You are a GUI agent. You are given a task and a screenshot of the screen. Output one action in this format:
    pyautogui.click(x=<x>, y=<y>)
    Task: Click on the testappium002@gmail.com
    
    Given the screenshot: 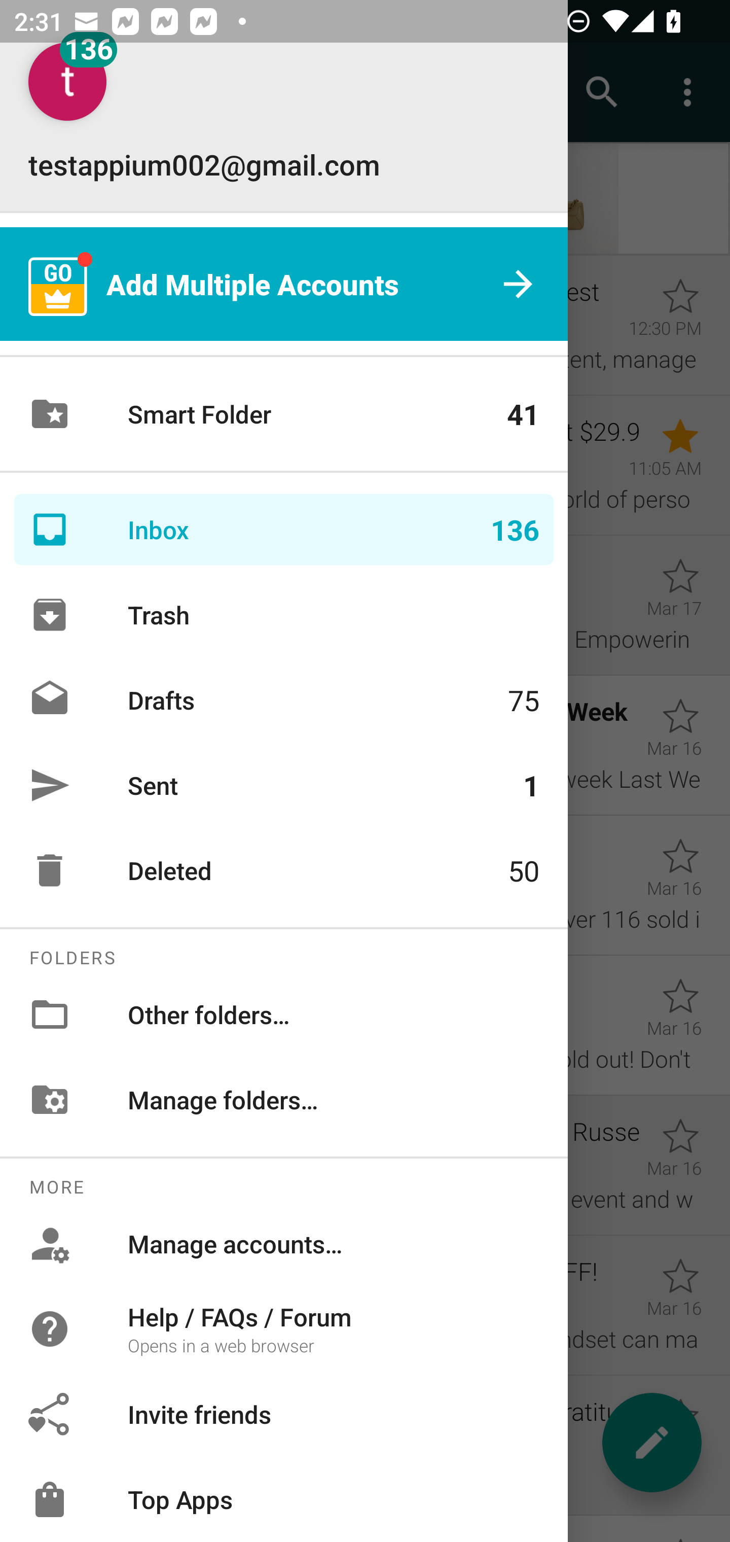 What is the action you would take?
    pyautogui.click(x=284, y=113)
    